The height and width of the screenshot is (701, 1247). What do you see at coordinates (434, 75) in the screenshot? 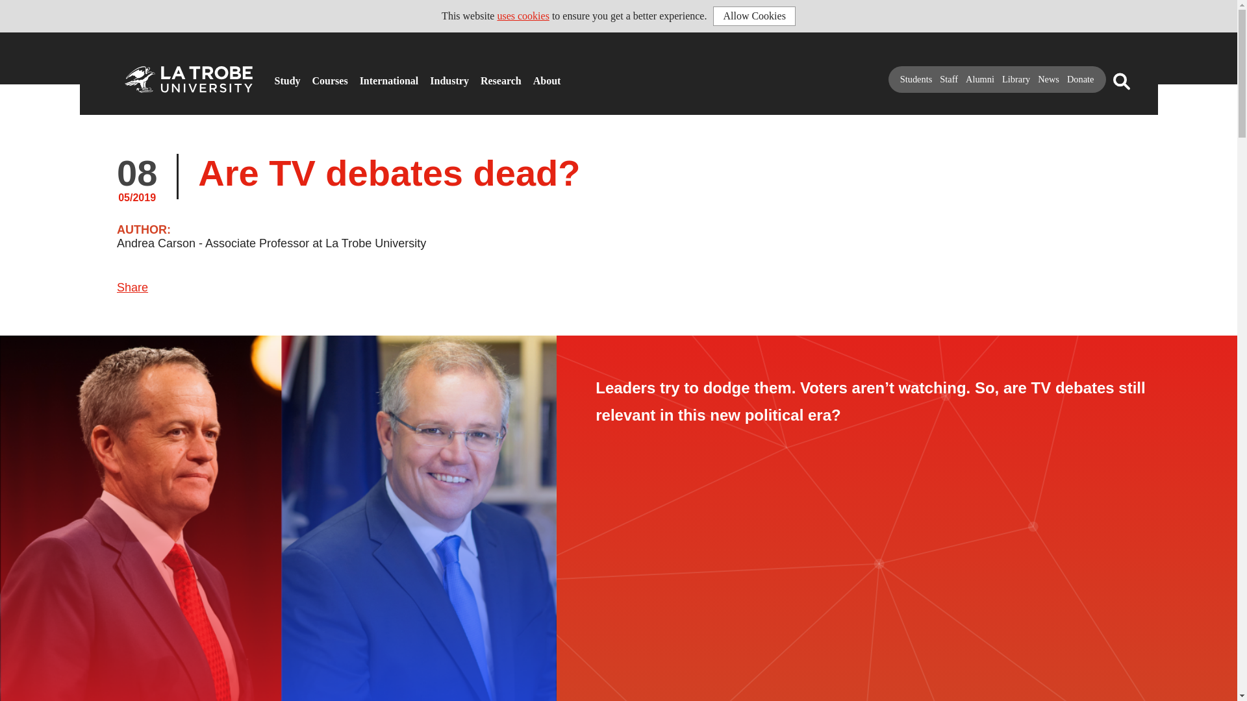
I see `Industry and Community` at bounding box center [434, 75].